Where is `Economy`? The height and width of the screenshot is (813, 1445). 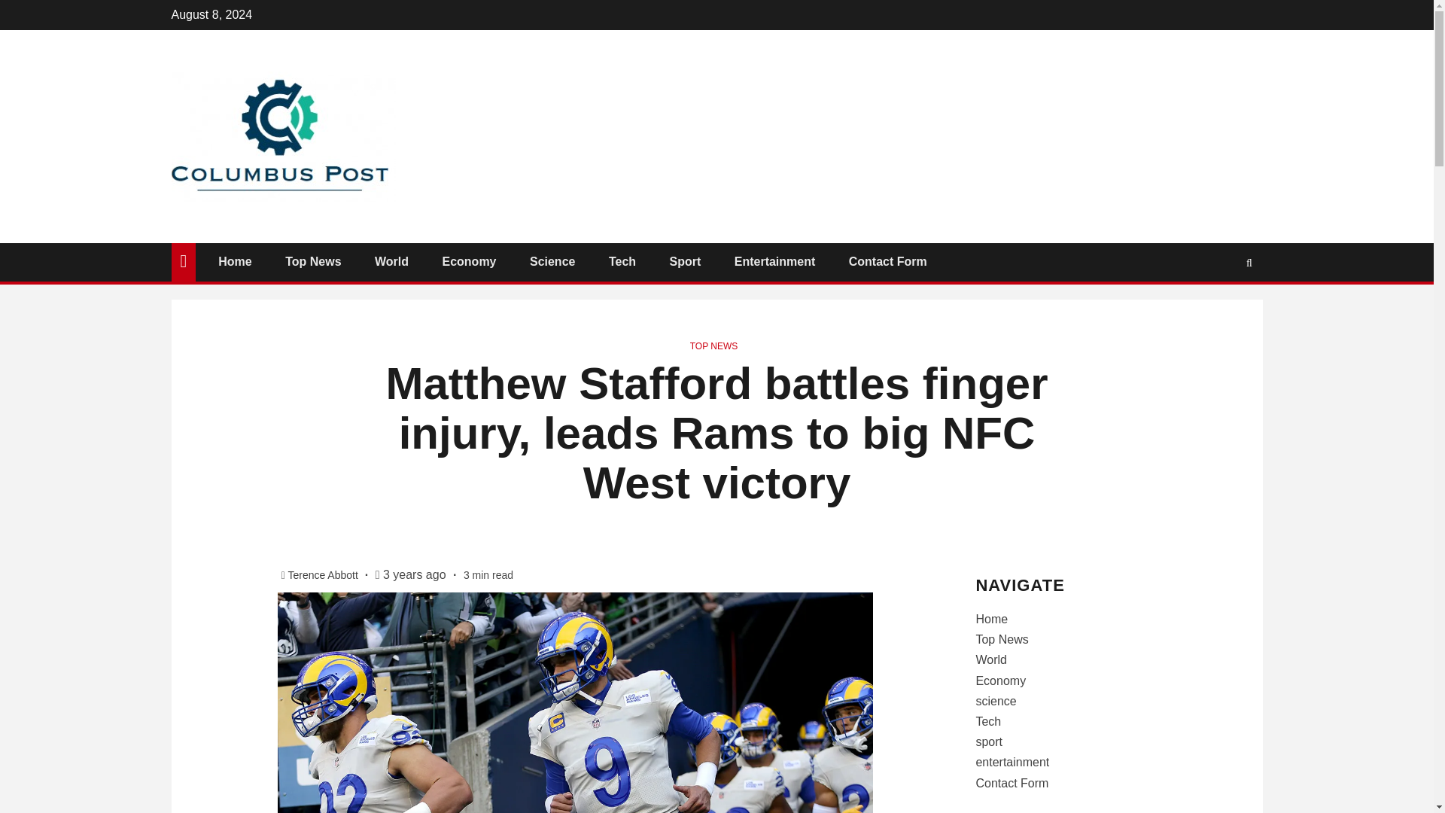
Economy is located at coordinates (468, 262).